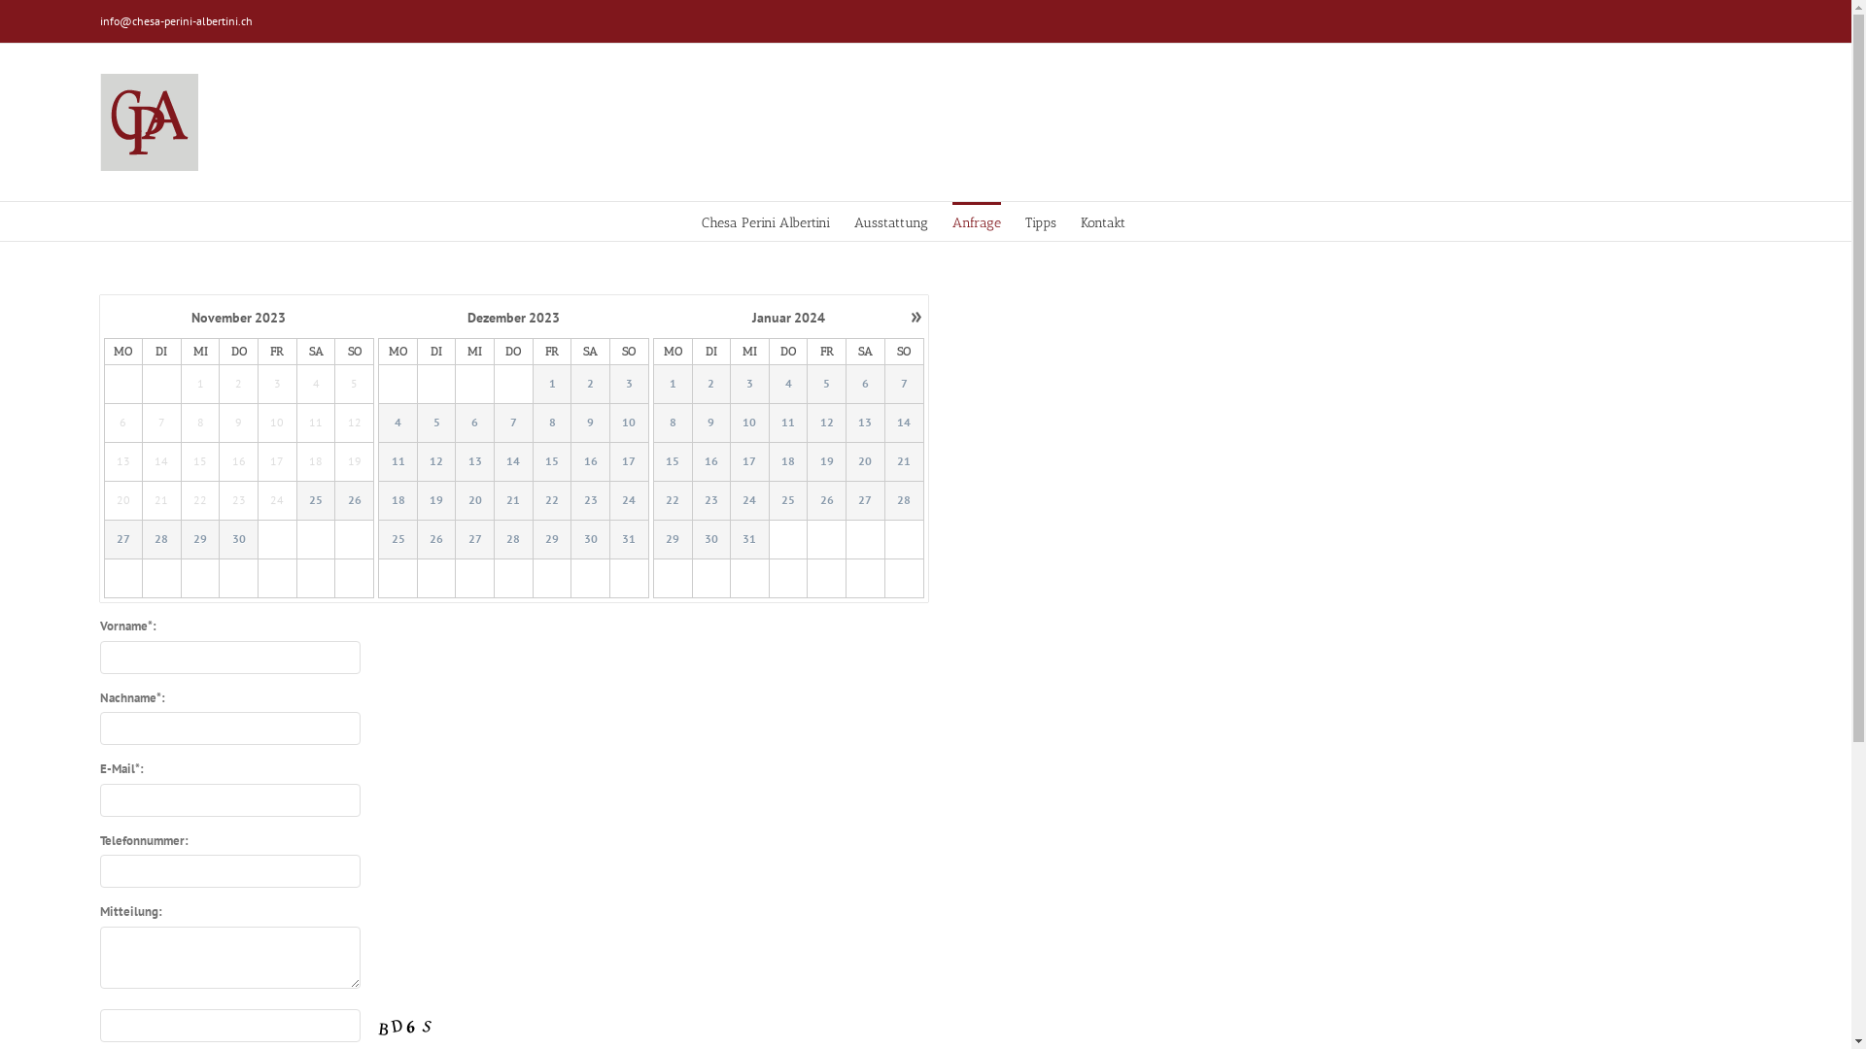 The height and width of the screenshot is (1049, 1866). Describe the element at coordinates (552, 423) in the screenshot. I see `8` at that location.